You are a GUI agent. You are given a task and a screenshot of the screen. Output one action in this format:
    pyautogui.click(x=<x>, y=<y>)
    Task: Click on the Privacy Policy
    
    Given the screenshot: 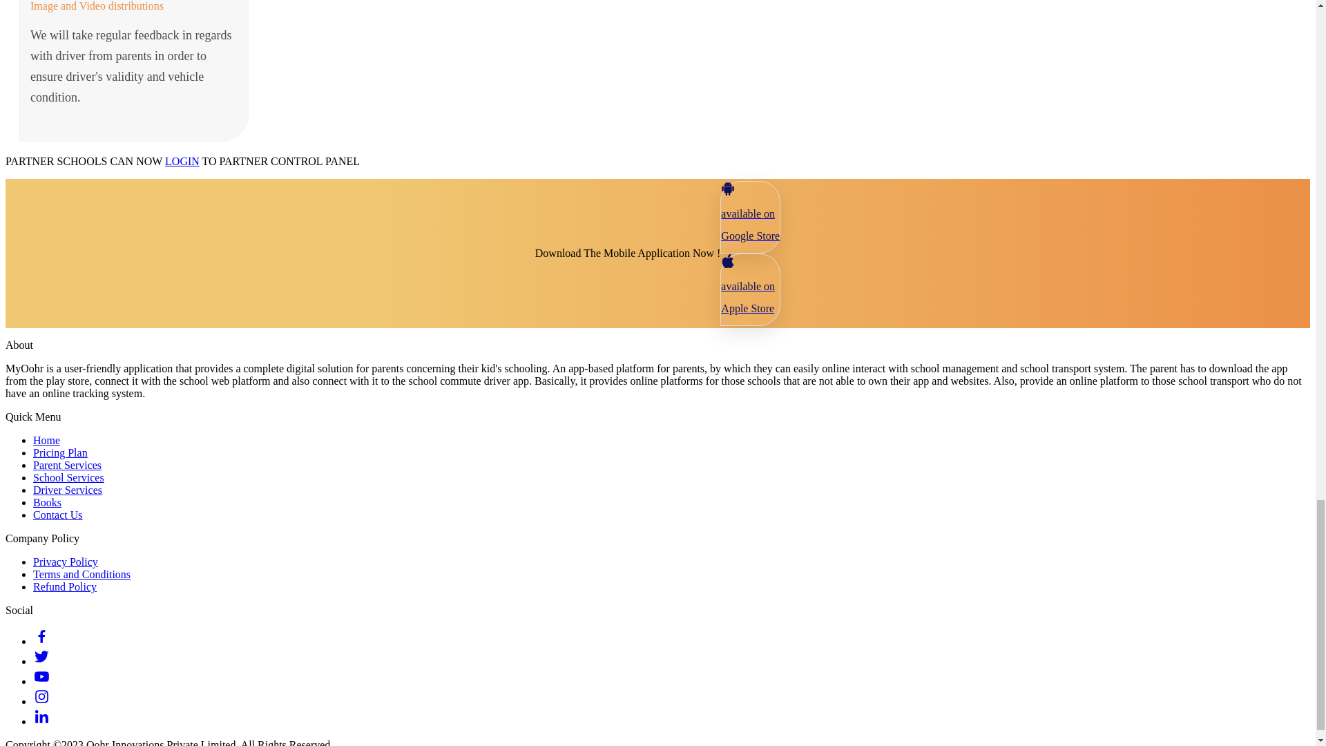 What is the action you would take?
    pyautogui.click(x=66, y=561)
    